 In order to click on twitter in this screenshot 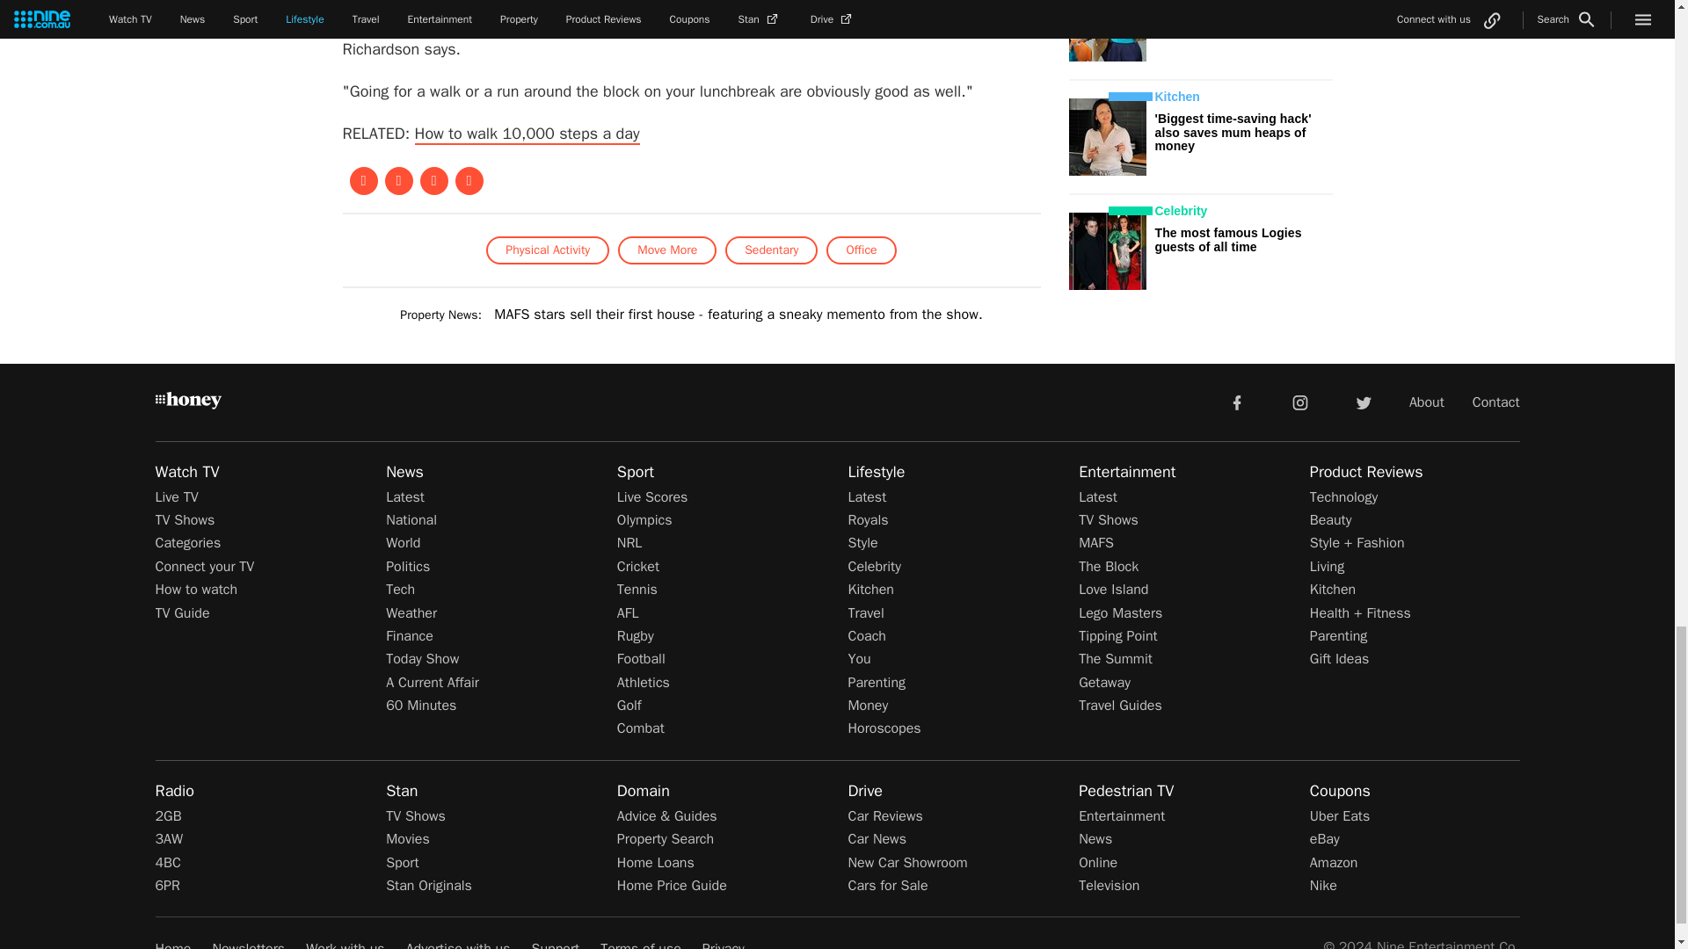, I will do `click(1363, 402)`.